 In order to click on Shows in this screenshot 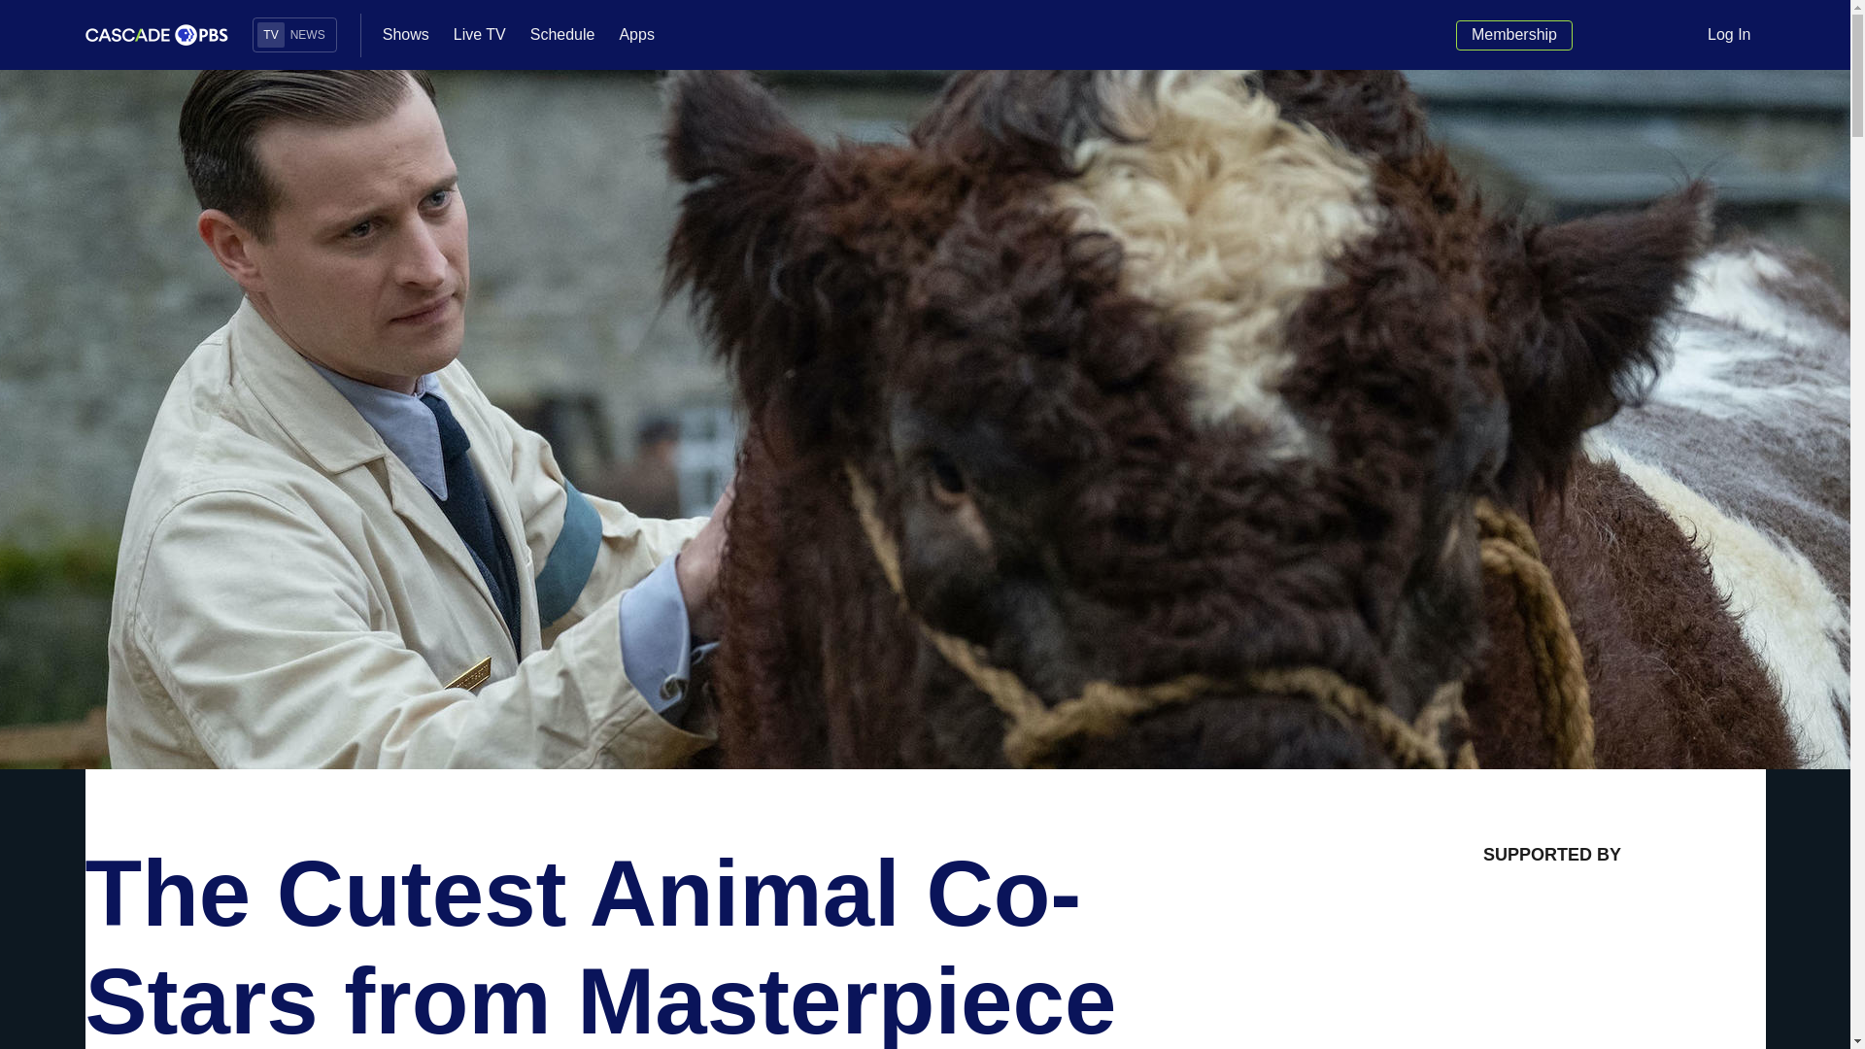, I will do `click(405, 34)`.